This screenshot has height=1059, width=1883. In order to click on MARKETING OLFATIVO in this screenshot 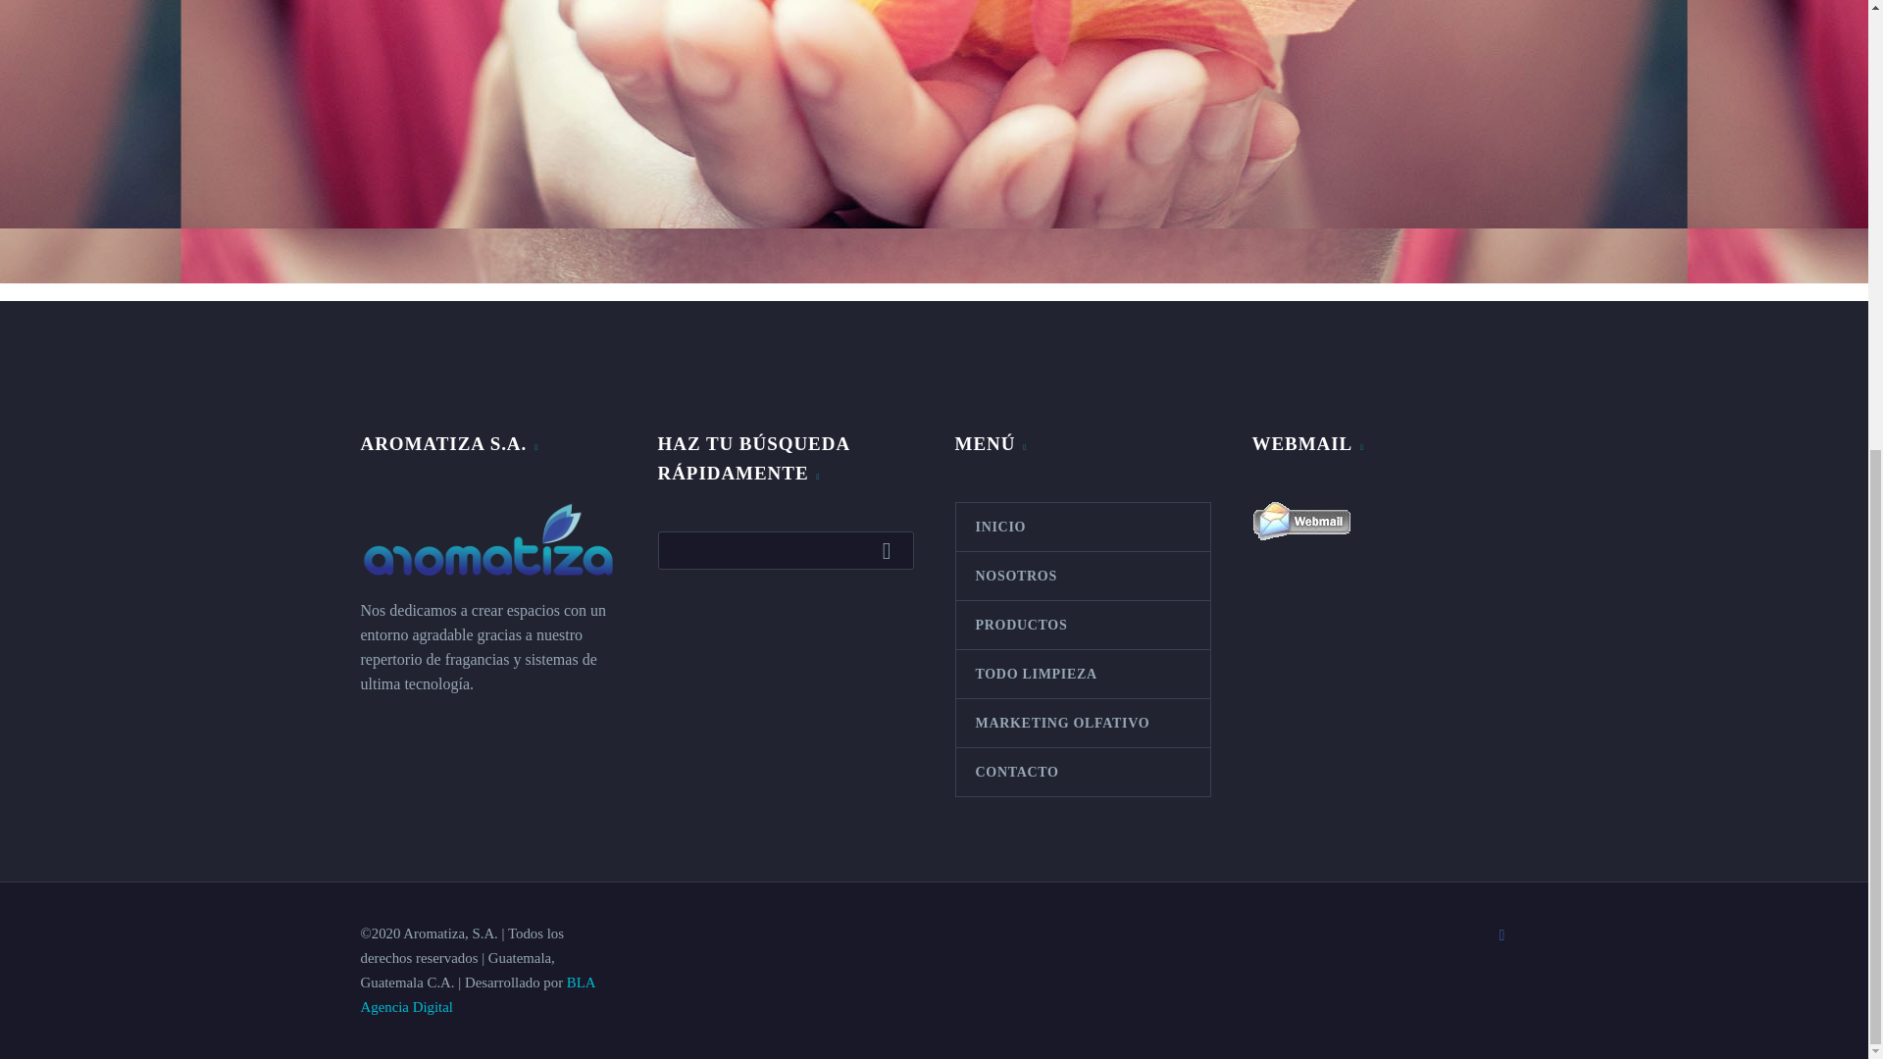, I will do `click(1081, 723)`.